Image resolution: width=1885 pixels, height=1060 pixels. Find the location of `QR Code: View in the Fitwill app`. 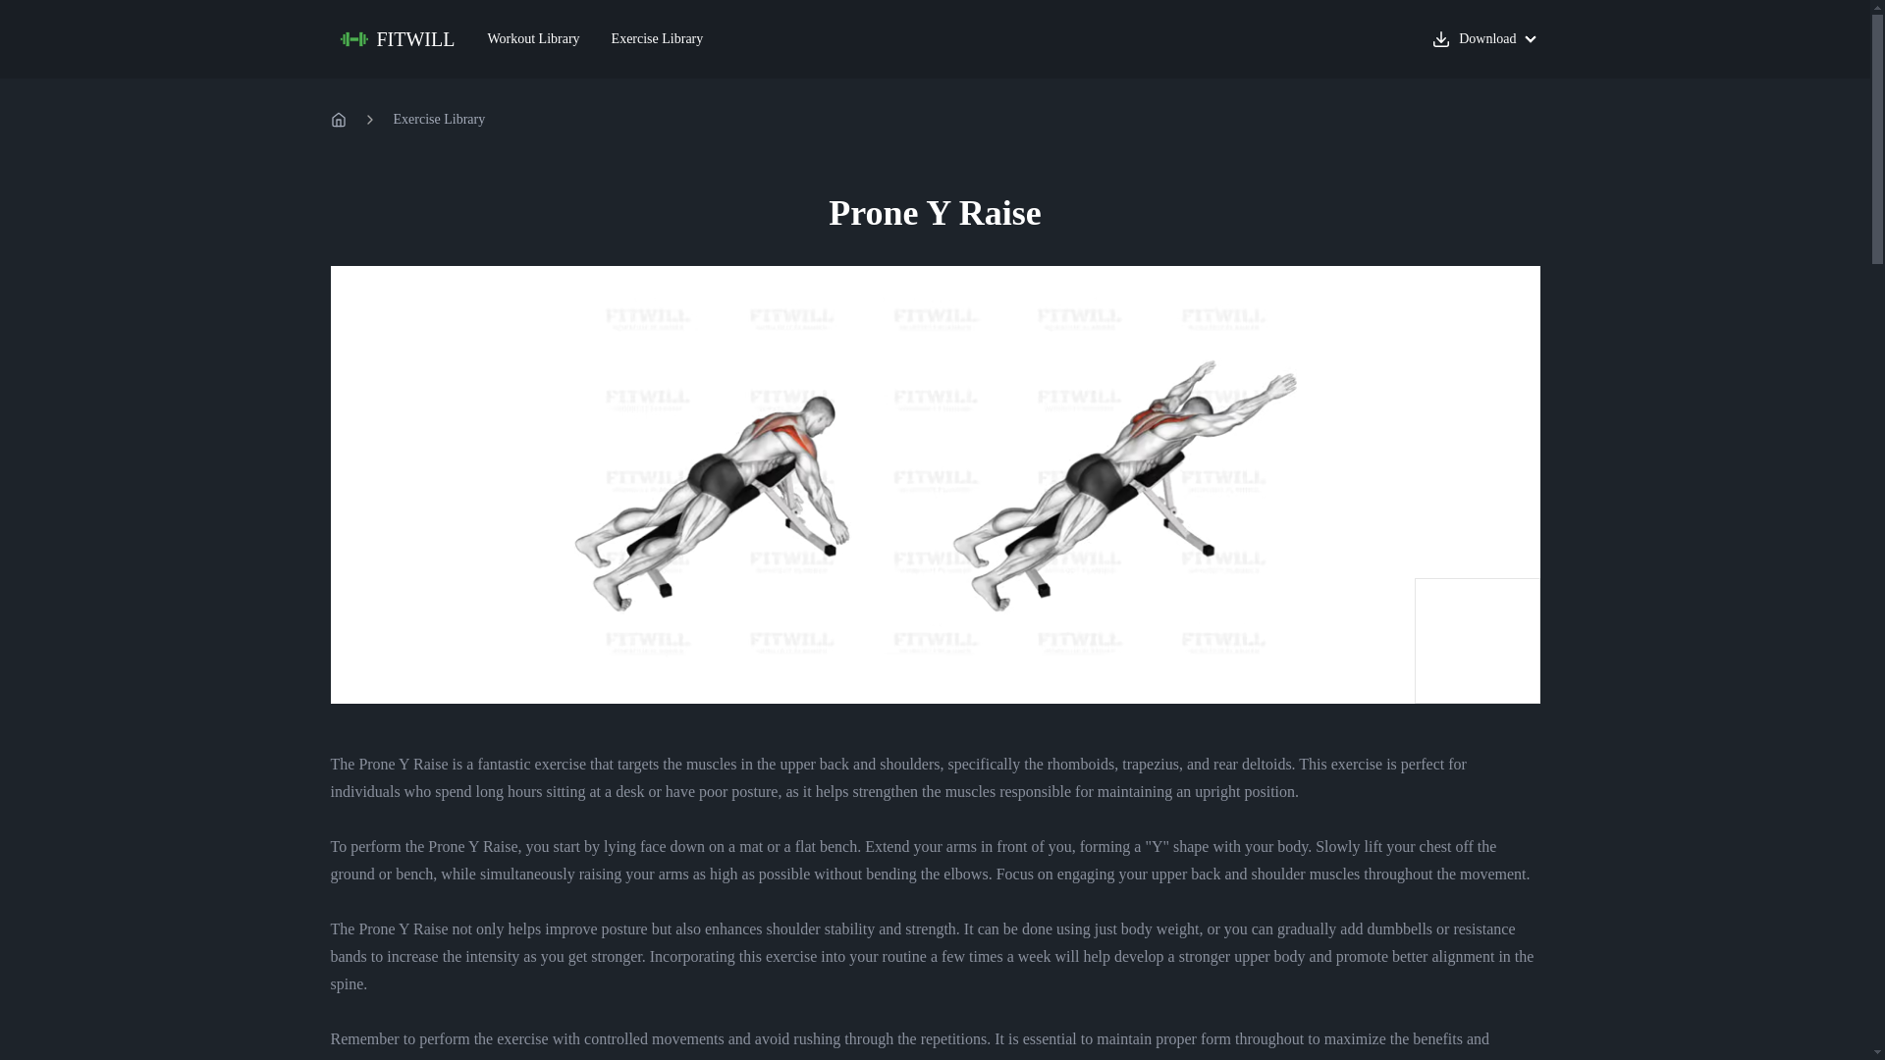

QR Code: View in the Fitwill app is located at coordinates (1477, 640).